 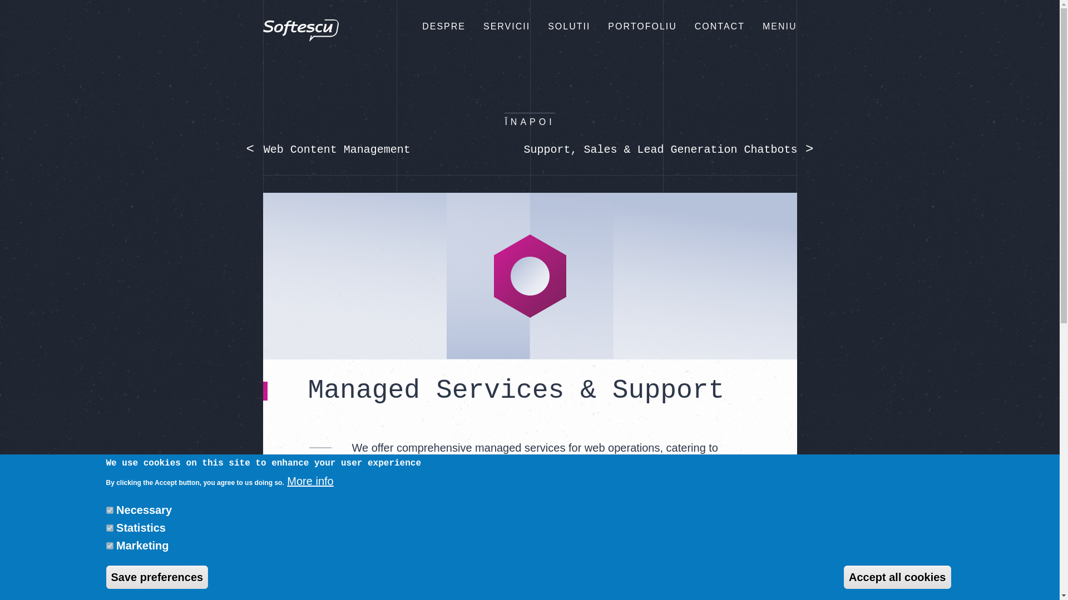 I want to click on PORTOFOLIU, so click(x=642, y=27).